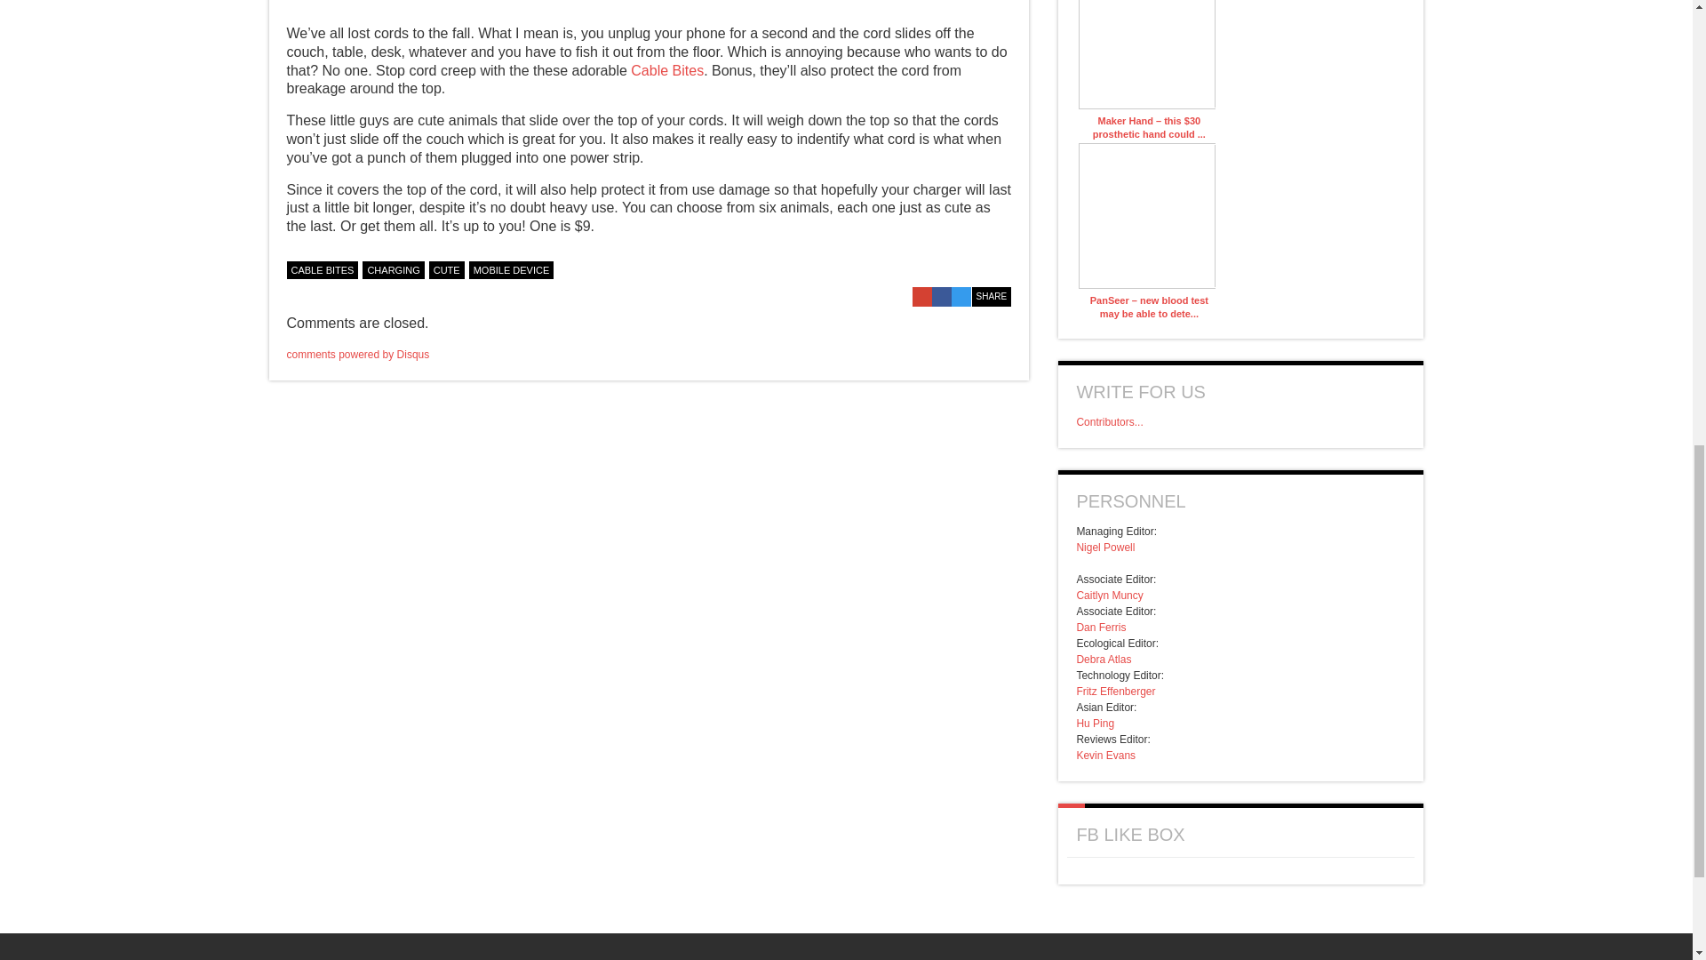  What do you see at coordinates (1002, 267) in the screenshot?
I see `I like this article` at bounding box center [1002, 267].